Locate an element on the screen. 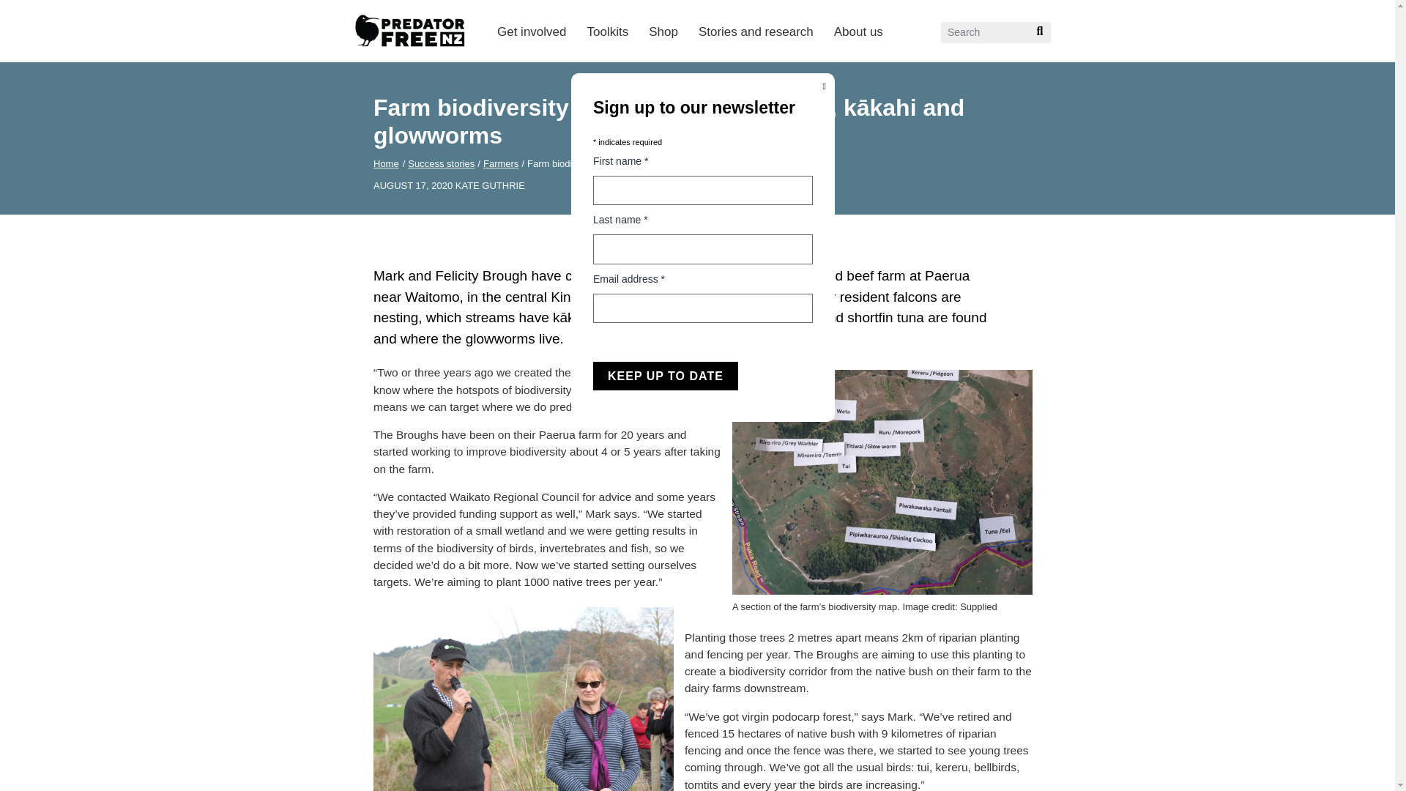  Get involved is located at coordinates (532, 31).